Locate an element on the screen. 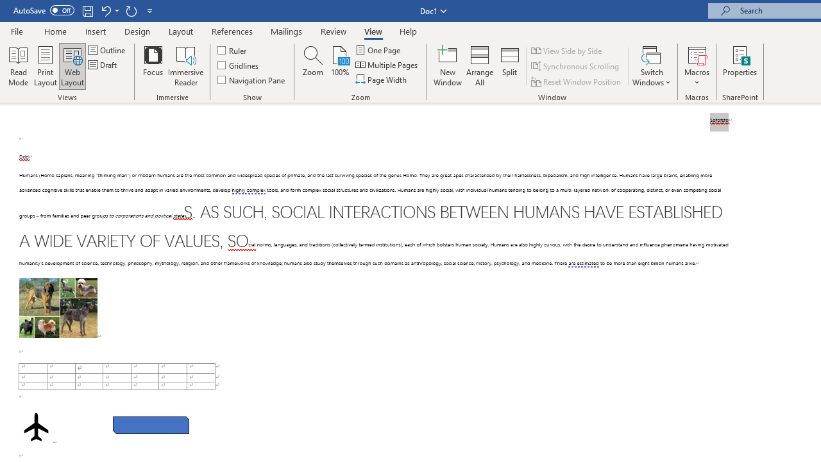 This screenshot has height=462, width=821. One Page is located at coordinates (378, 50).